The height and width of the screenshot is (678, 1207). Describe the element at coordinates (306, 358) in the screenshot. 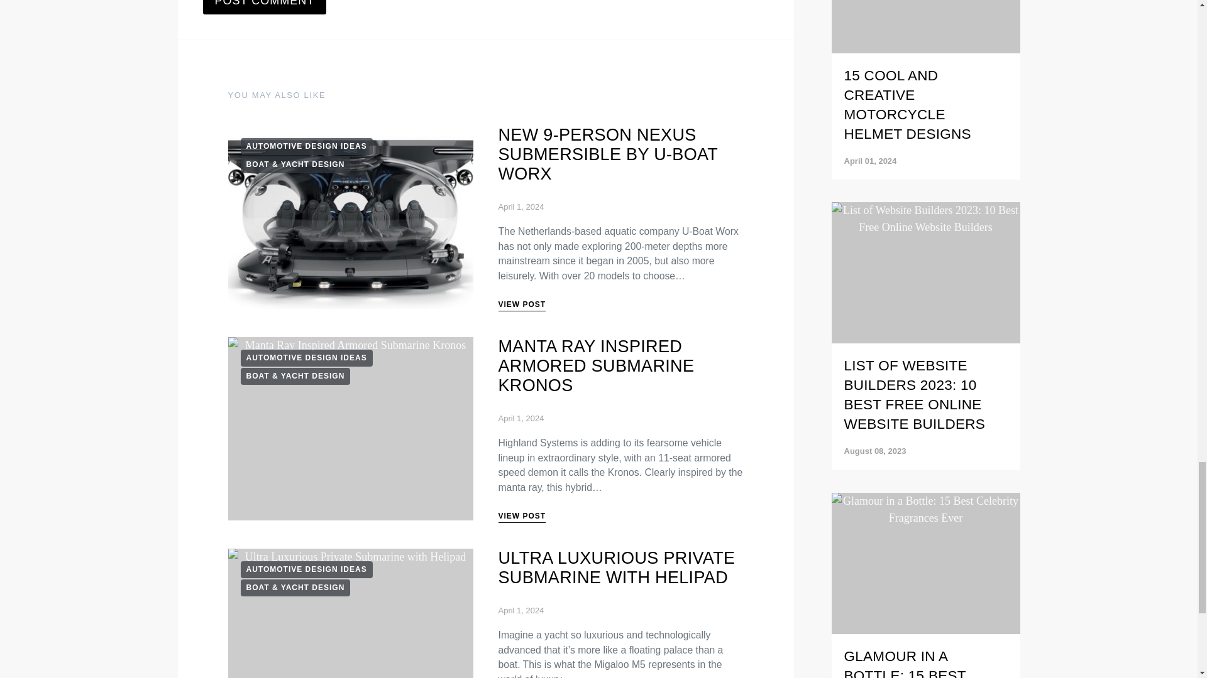

I see `AUTOMOTIVE DESIGN IDEAS` at that location.